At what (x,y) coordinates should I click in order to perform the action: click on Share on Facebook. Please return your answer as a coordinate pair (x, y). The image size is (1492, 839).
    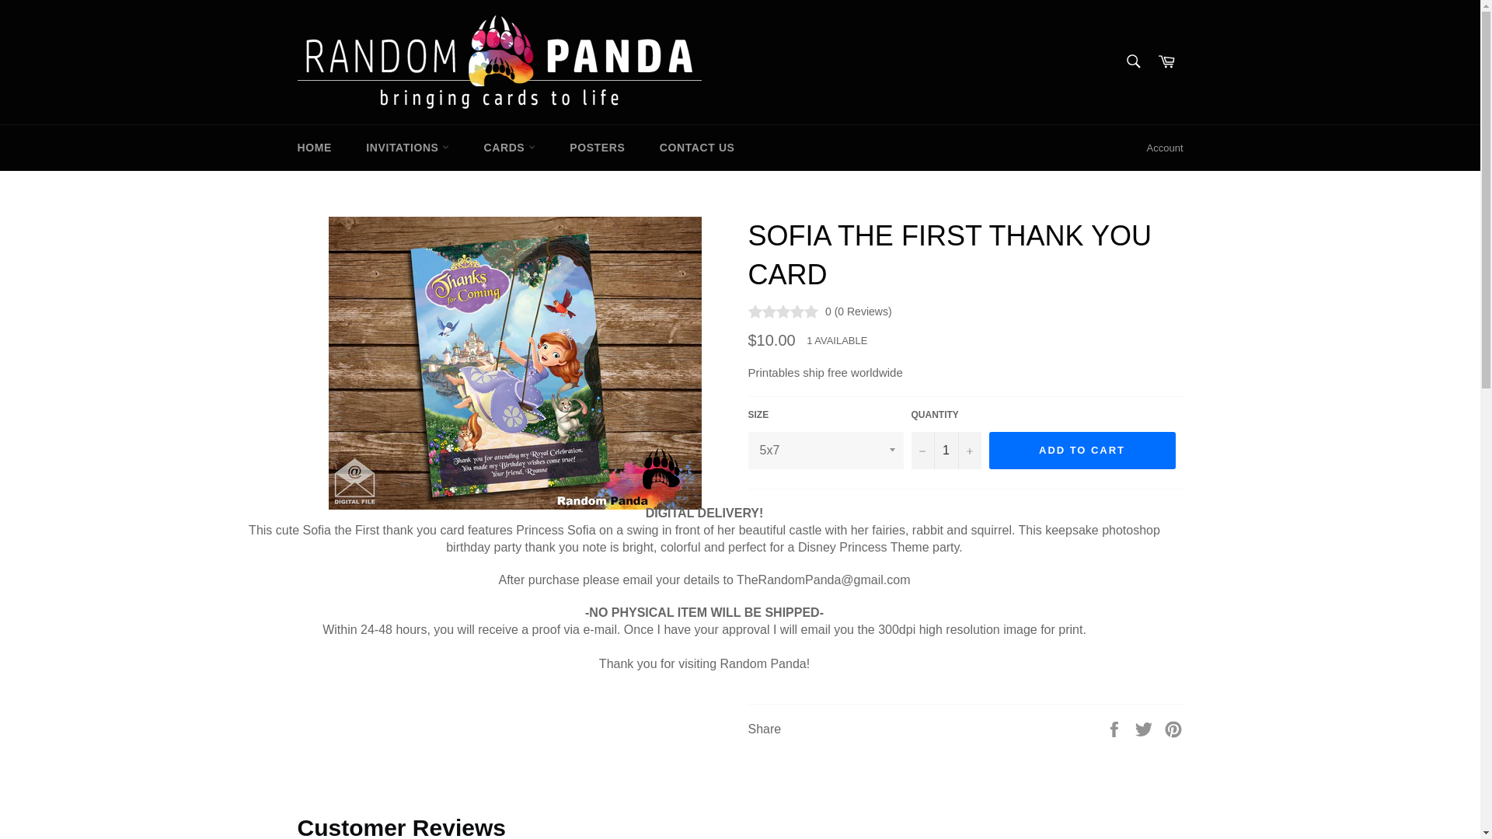
    Looking at the image, I should click on (1116, 728).